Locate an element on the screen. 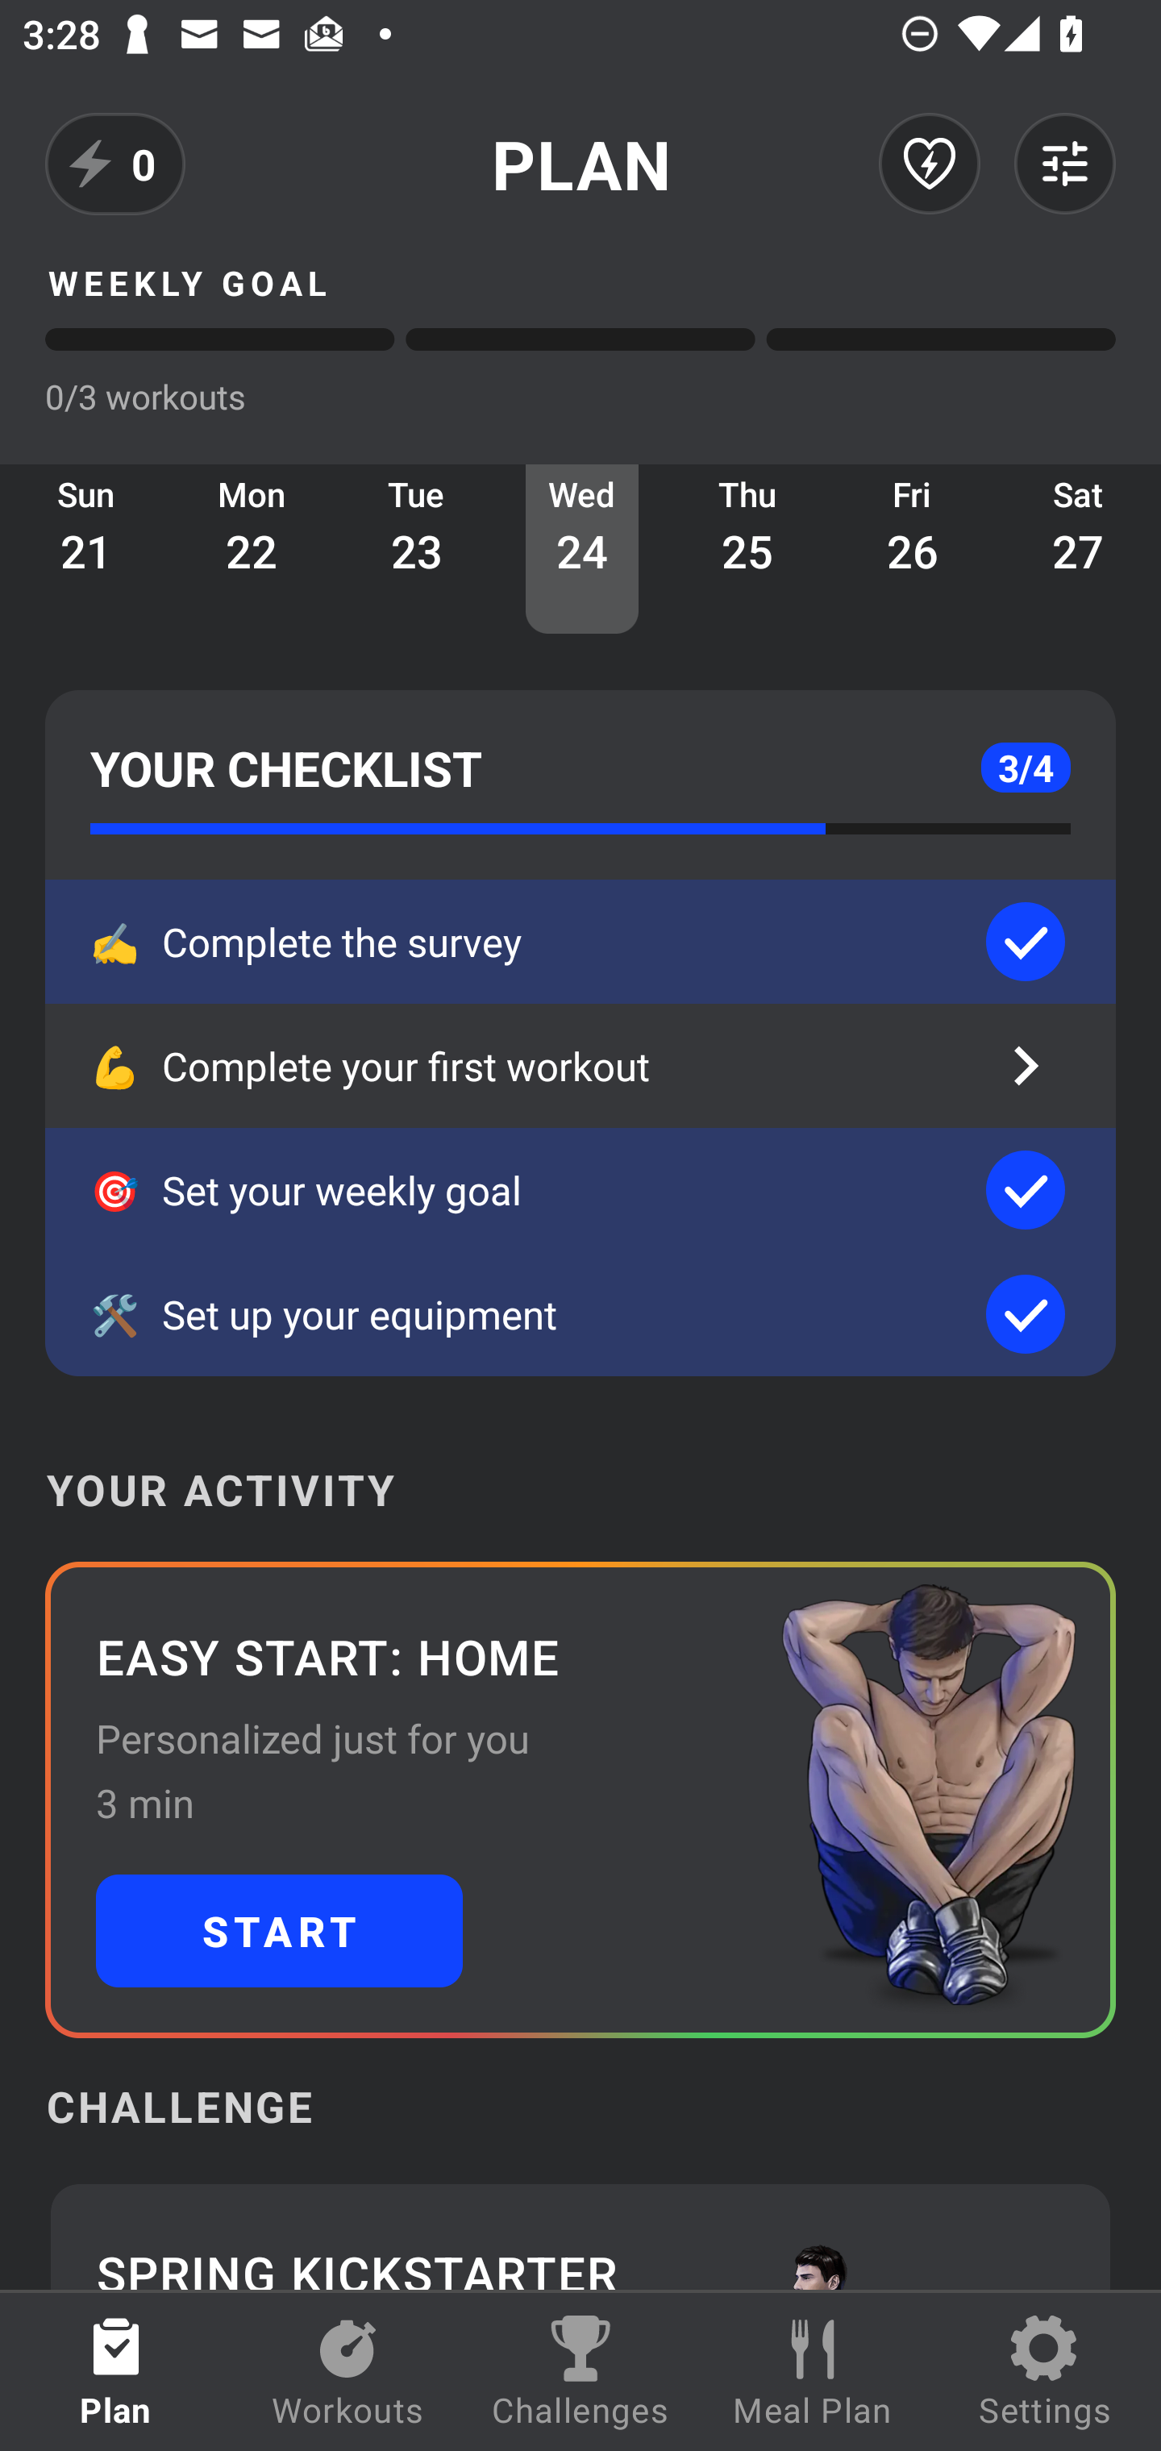  0 is located at coordinates (115, 164).